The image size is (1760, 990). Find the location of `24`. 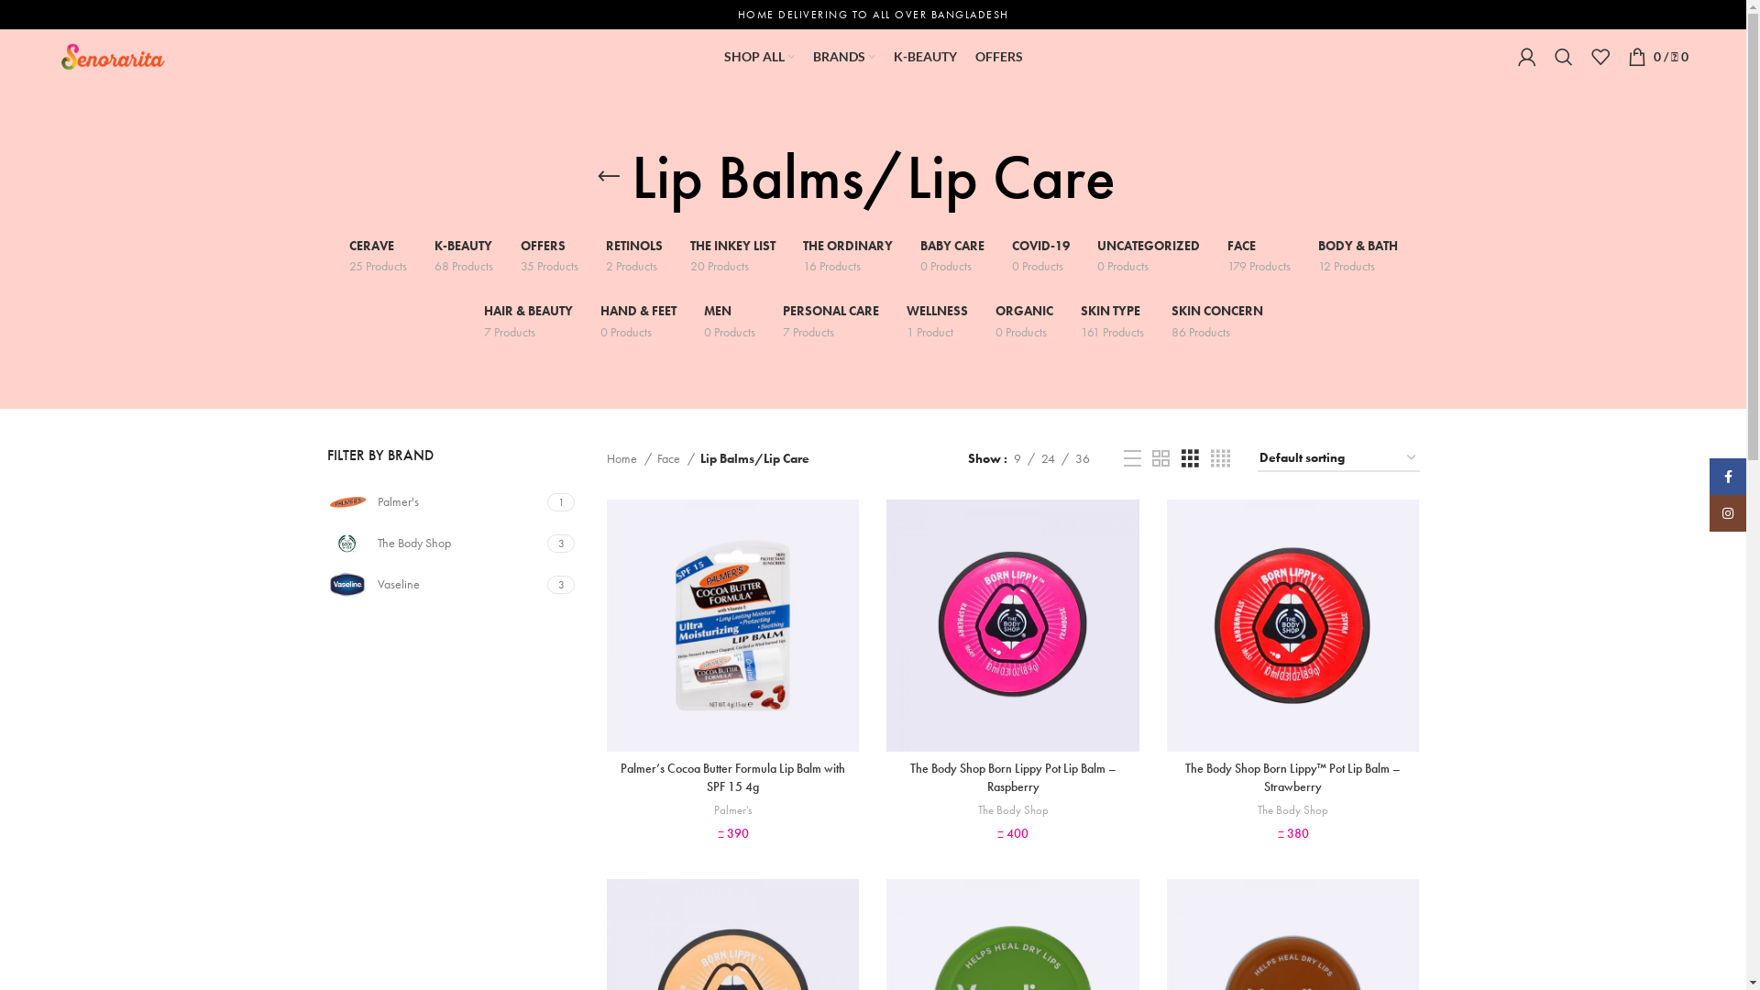

24 is located at coordinates (1049, 458).